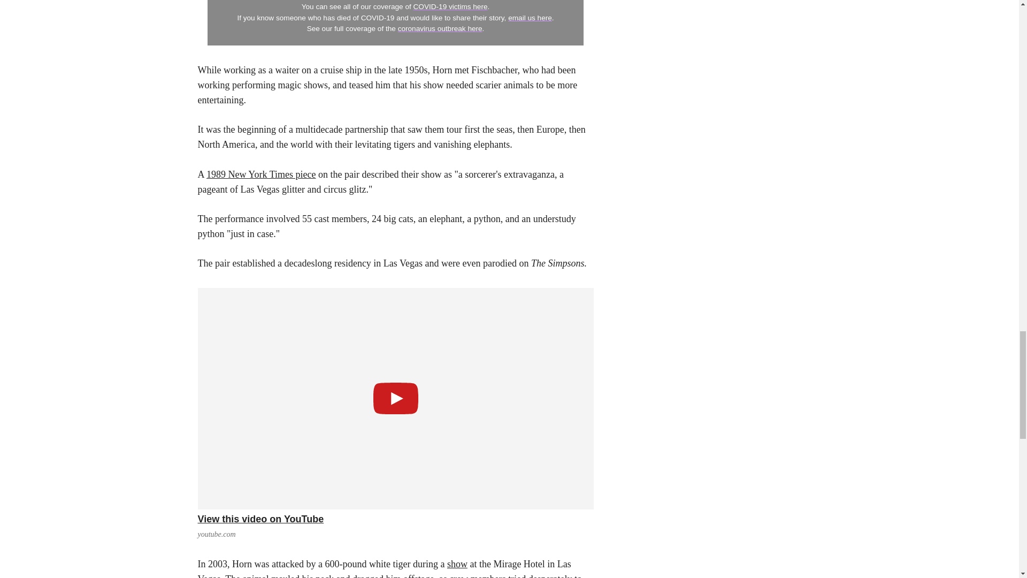 The height and width of the screenshot is (578, 1027). What do you see at coordinates (440, 28) in the screenshot?
I see `coronavirus outbreak here` at bounding box center [440, 28].